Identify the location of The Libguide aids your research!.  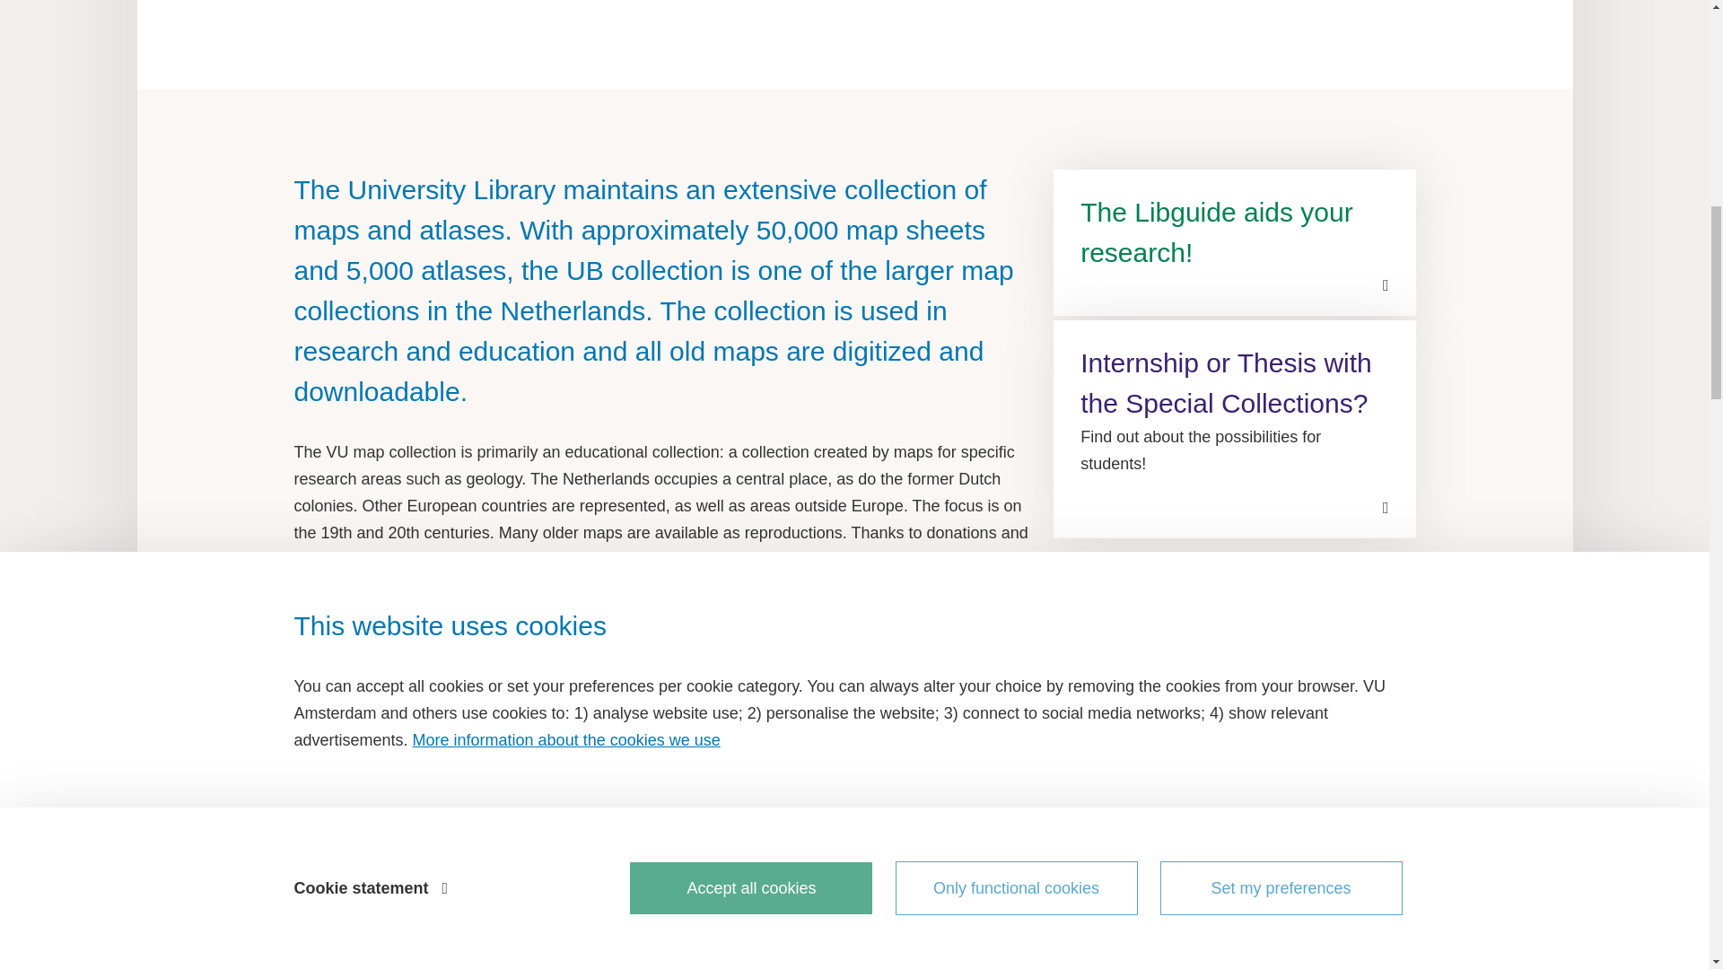
(1233, 242).